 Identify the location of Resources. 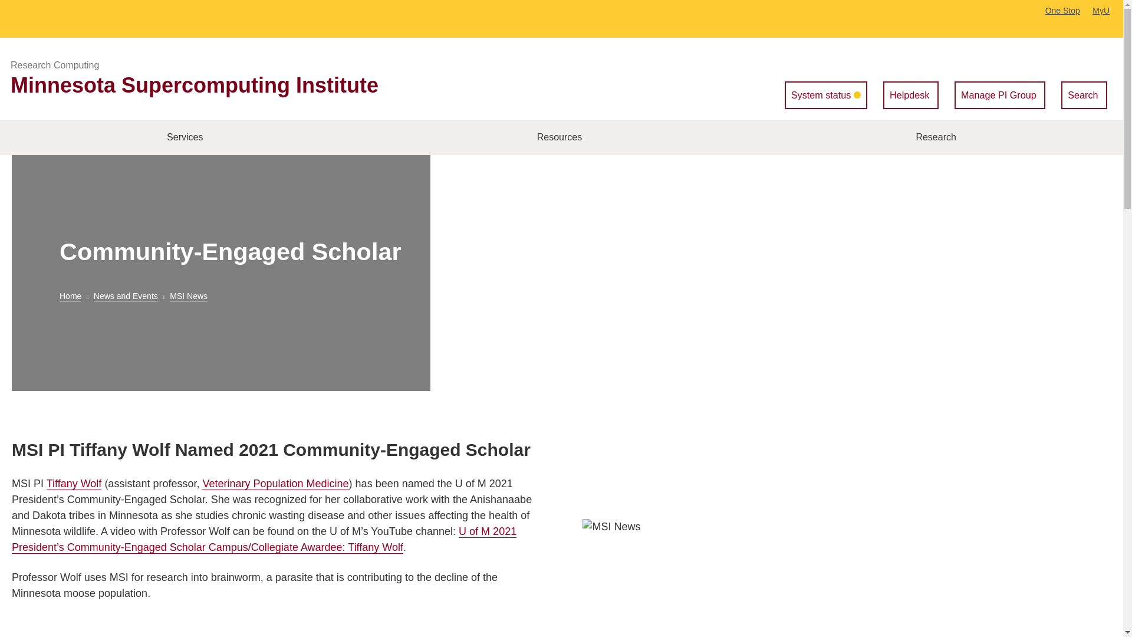
(560, 137).